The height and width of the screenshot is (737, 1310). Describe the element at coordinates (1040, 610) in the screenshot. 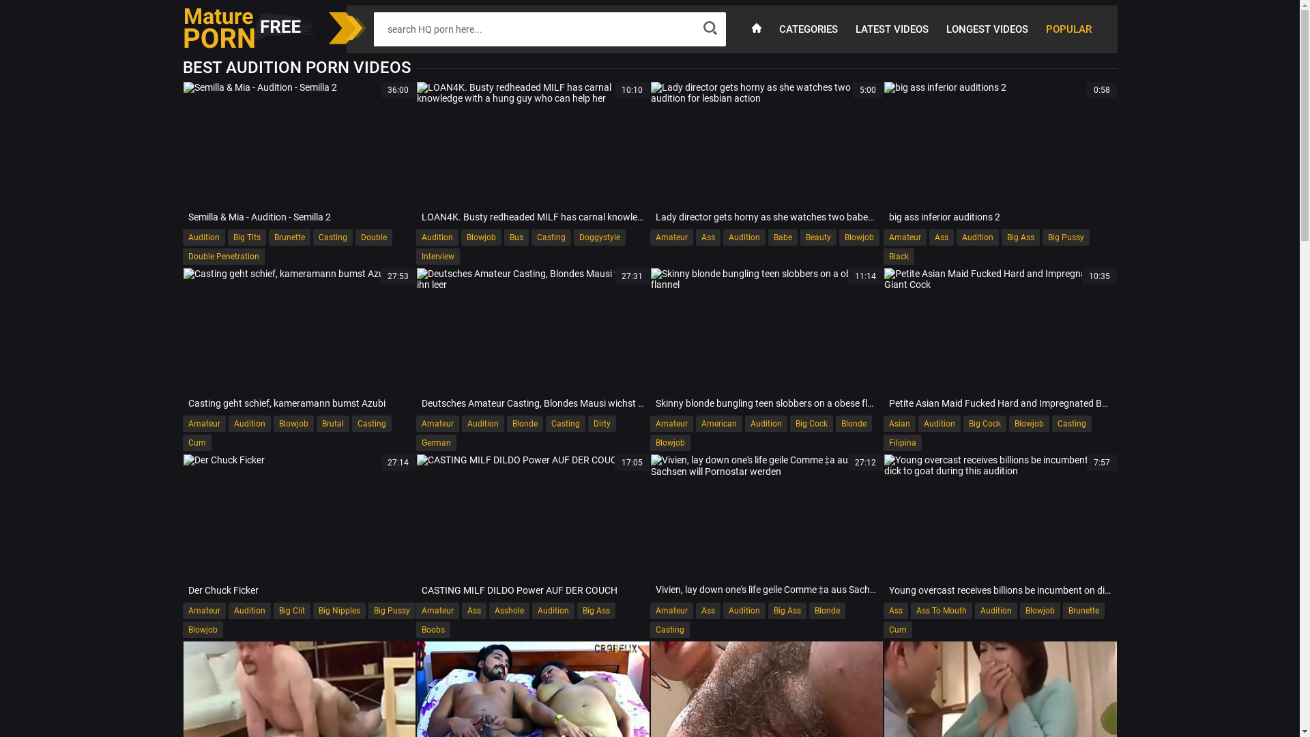

I see `Blowjob` at that location.